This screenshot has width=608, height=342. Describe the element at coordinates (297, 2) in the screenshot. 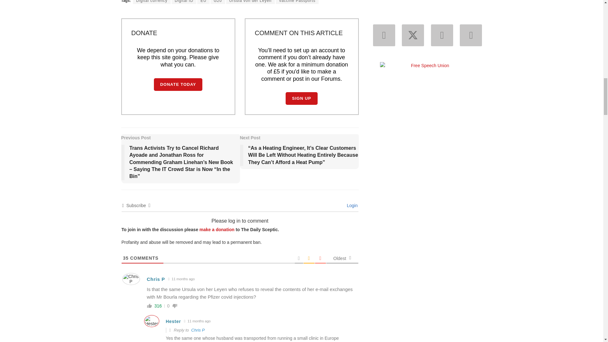

I see `Vaccine Passports` at that location.